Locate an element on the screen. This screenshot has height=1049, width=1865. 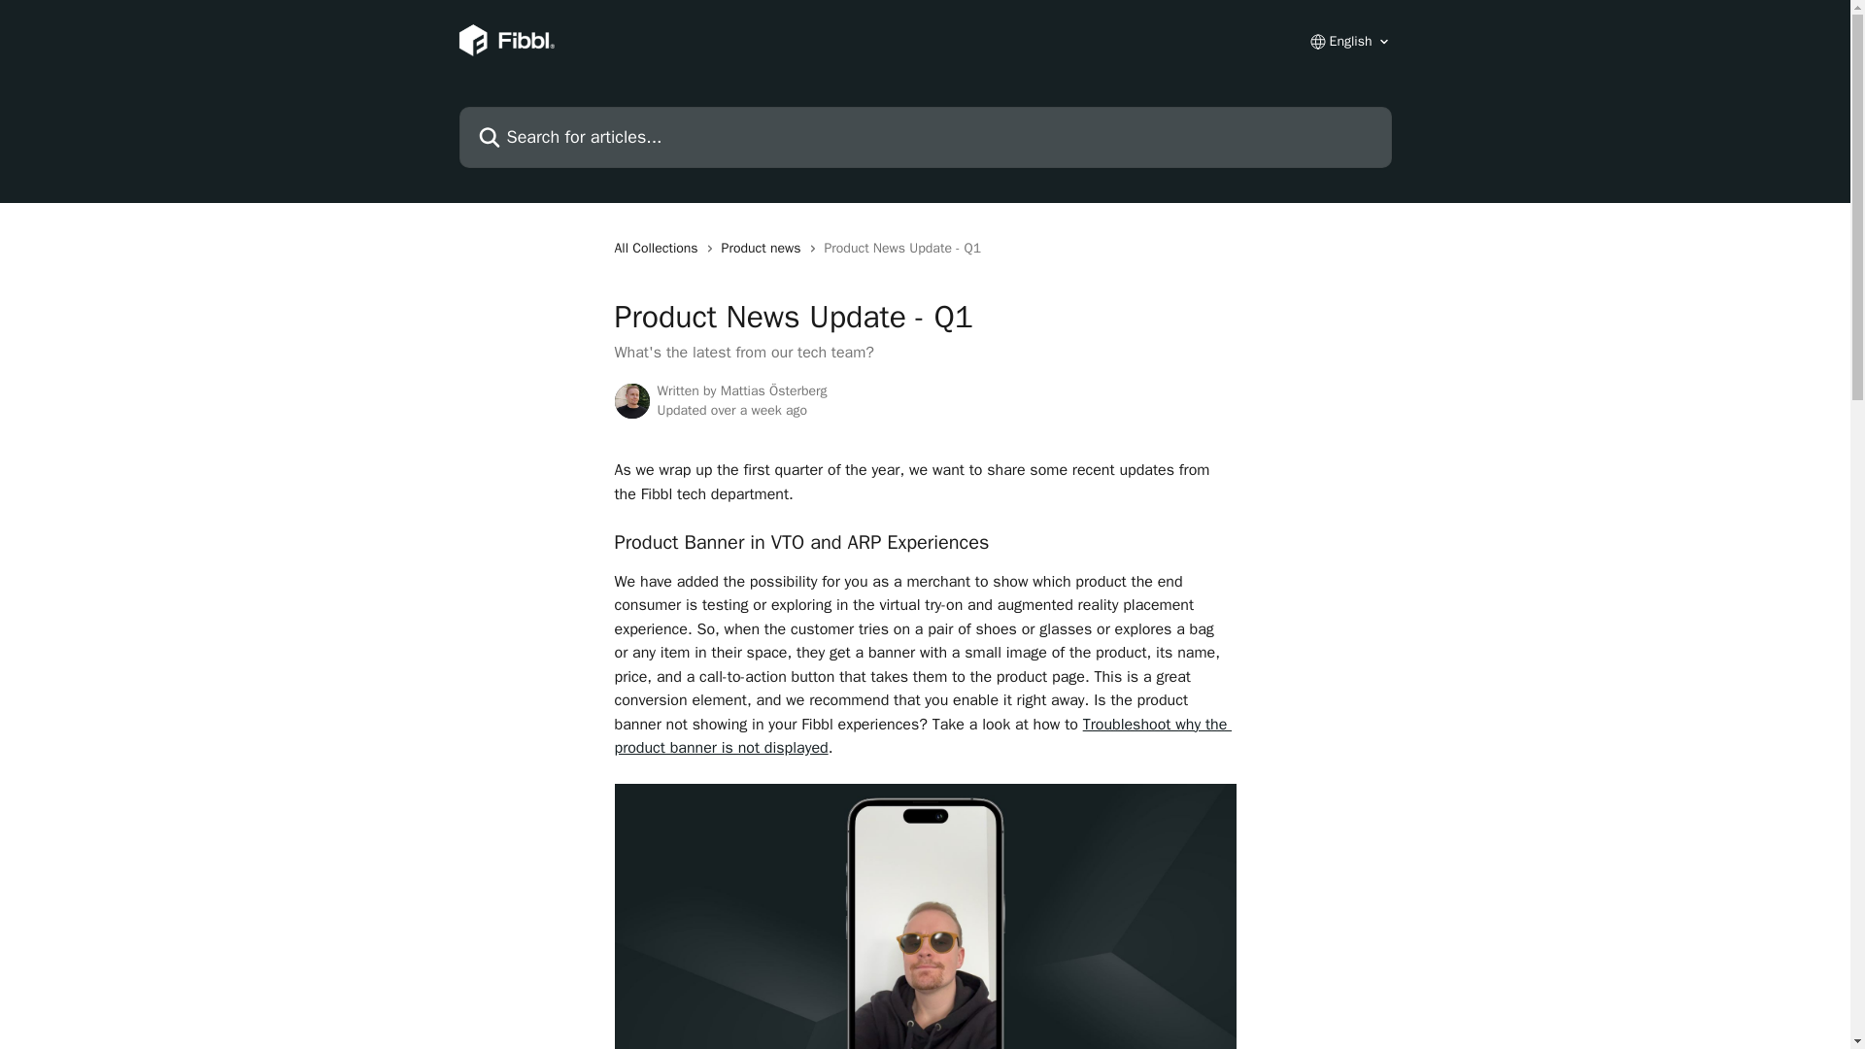
Product news is located at coordinates (765, 249).